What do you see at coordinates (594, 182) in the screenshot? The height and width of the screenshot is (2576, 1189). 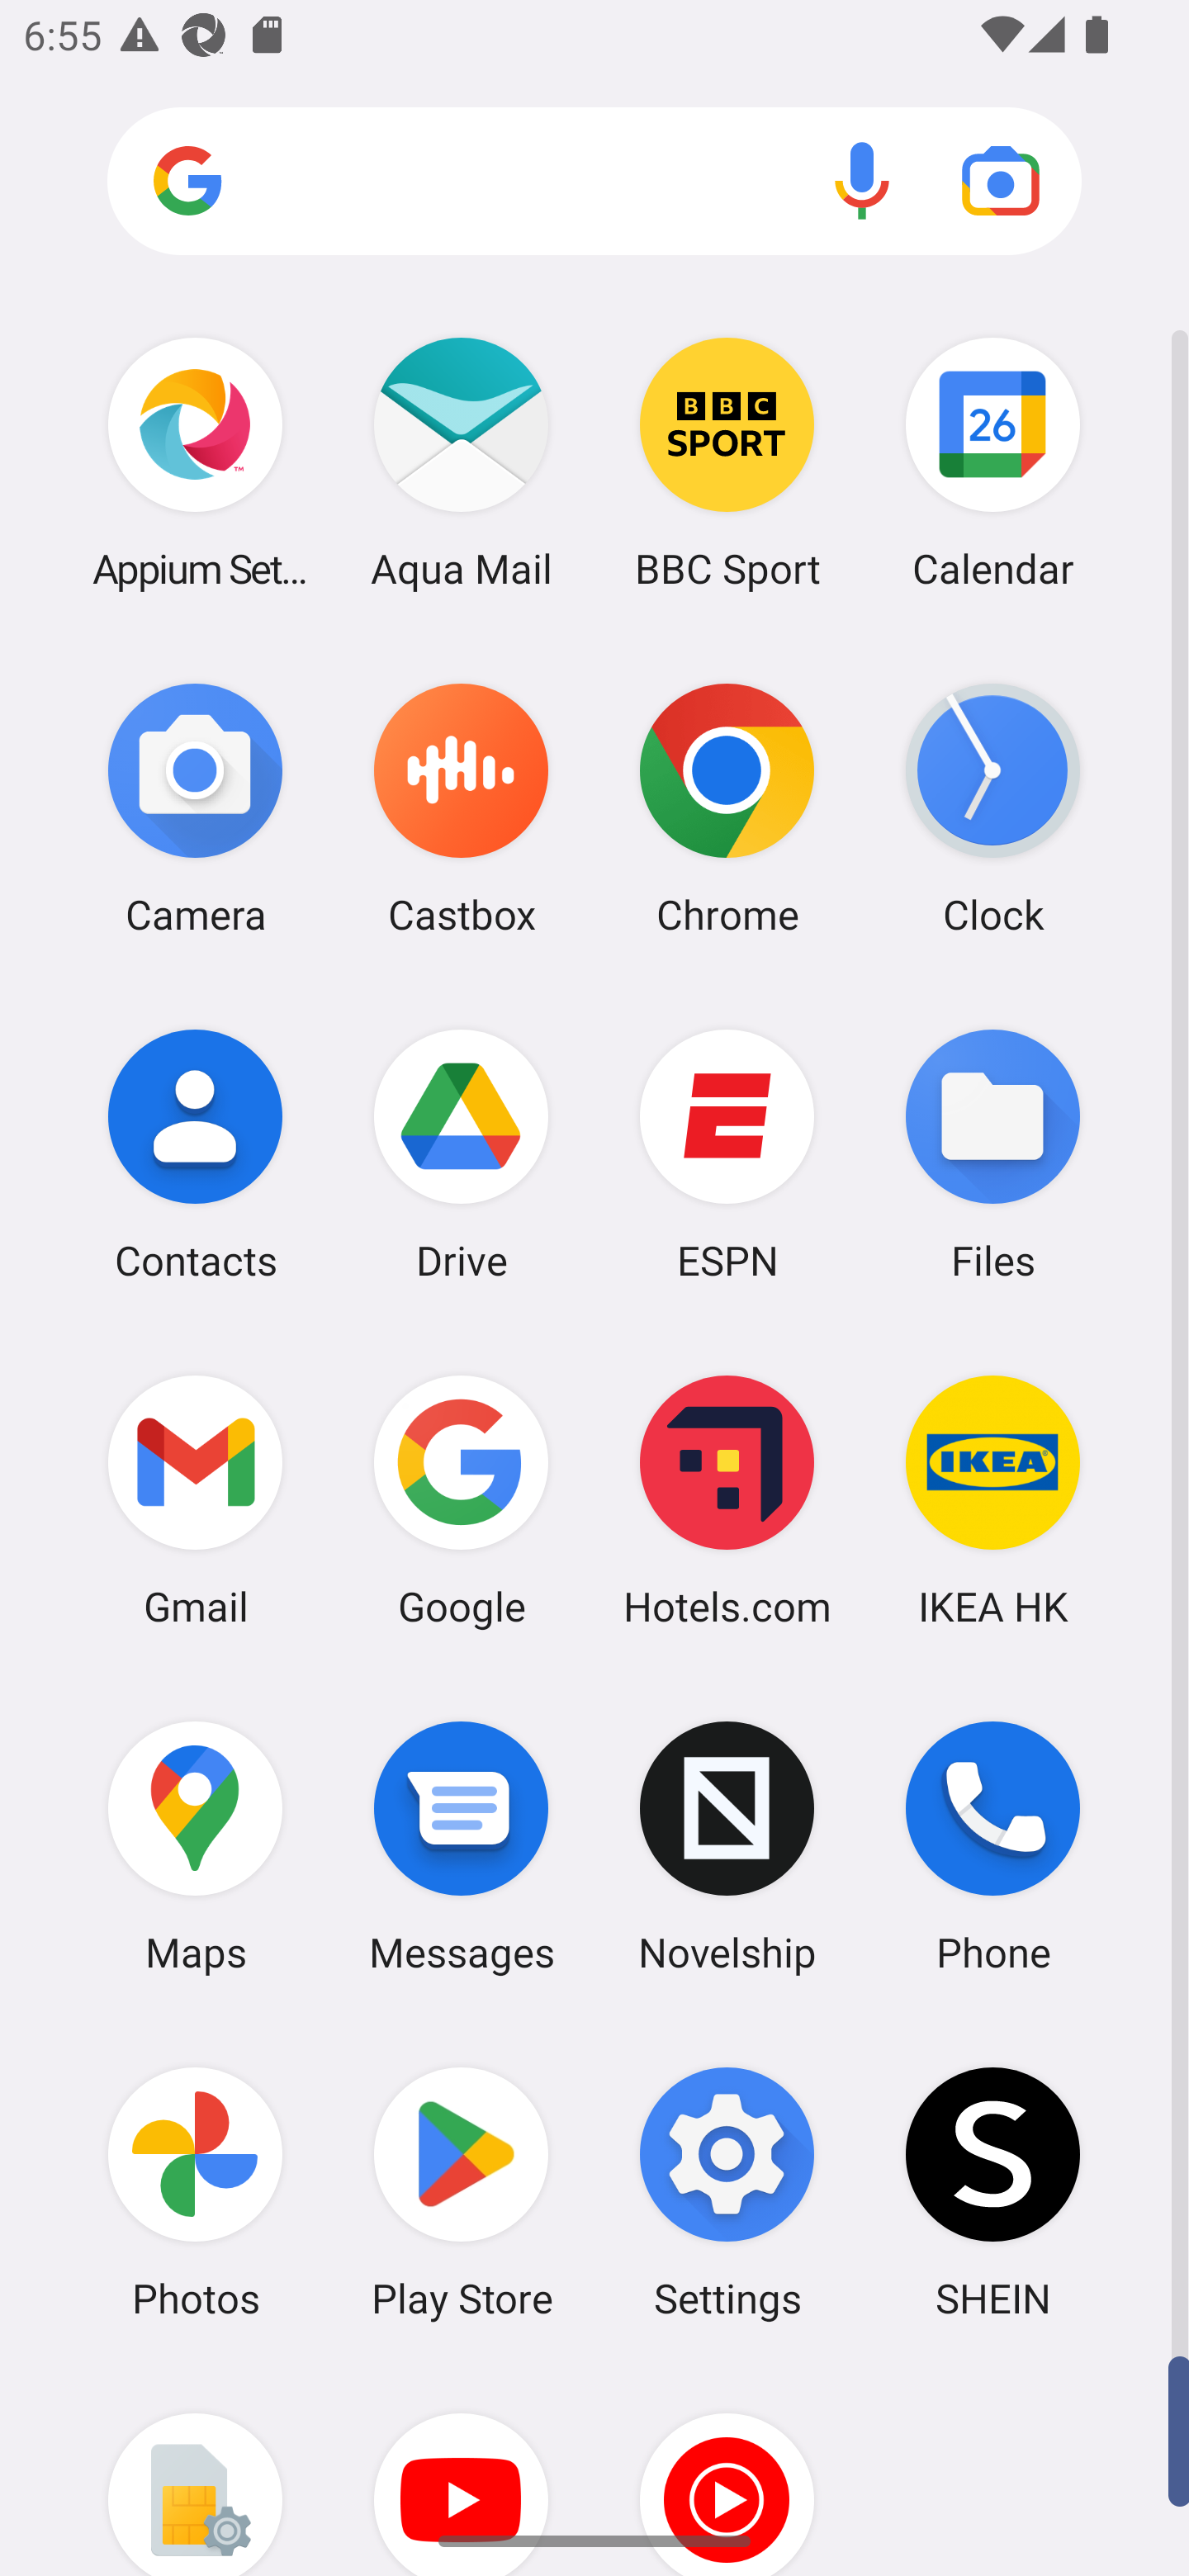 I see `Search apps, web and more` at bounding box center [594, 182].